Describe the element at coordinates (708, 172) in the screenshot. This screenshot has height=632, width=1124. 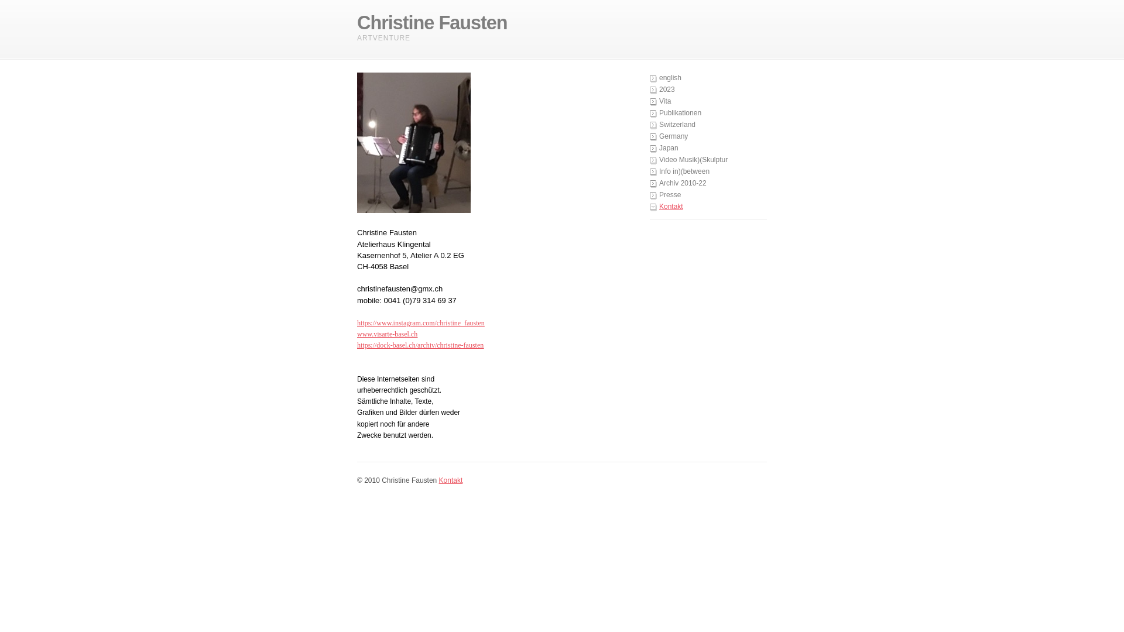
I see `Info in)(between` at that location.